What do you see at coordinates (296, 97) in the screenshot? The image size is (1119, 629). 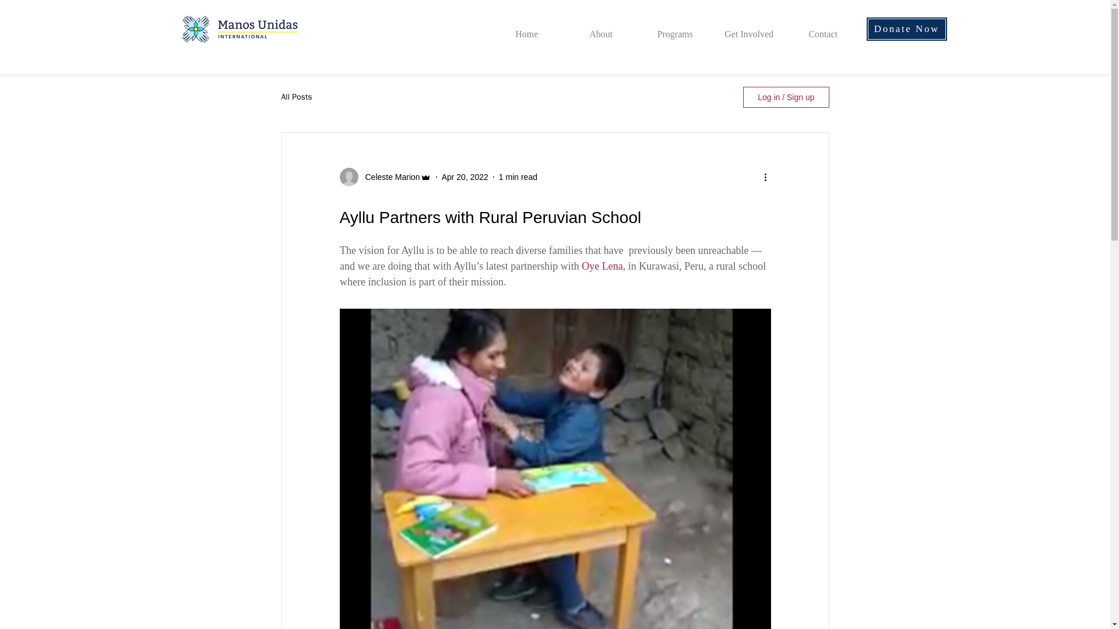 I see `All Posts` at bounding box center [296, 97].